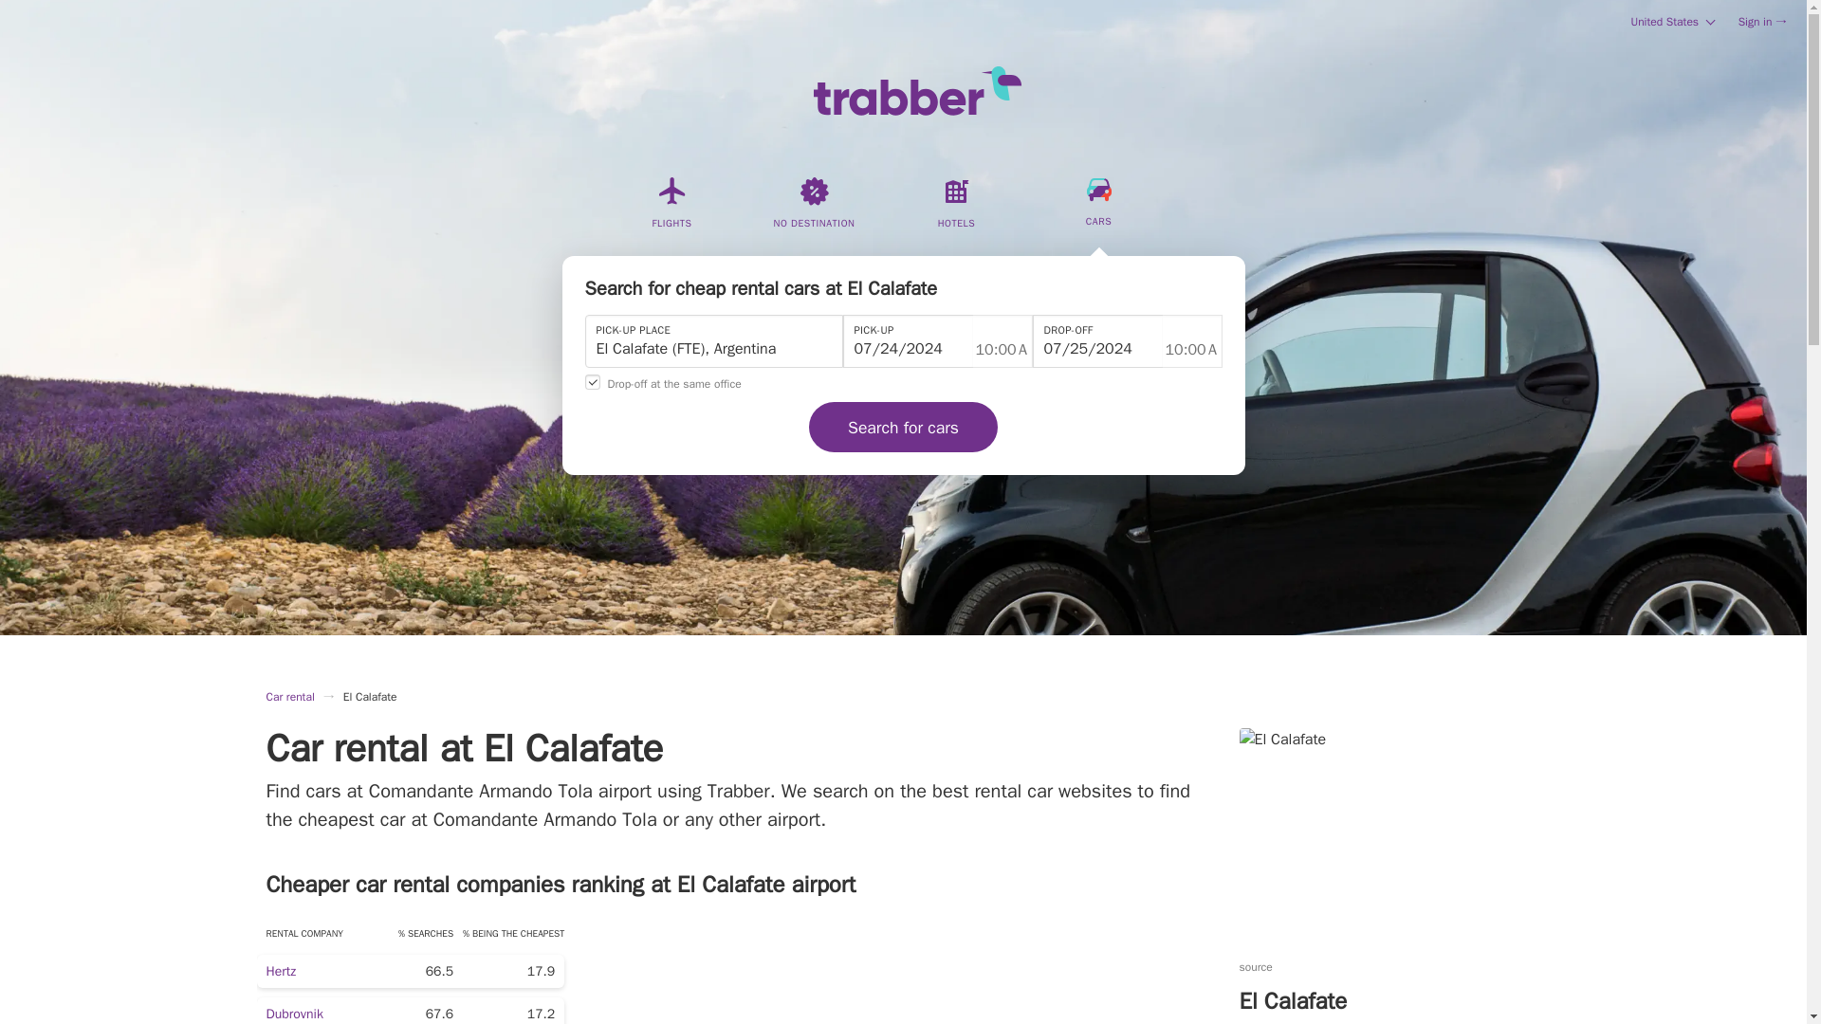 This screenshot has height=1024, width=1821. What do you see at coordinates (671, 214) in the screenshot?
I see `FLIGHTS` at bounding box center [671, 214].